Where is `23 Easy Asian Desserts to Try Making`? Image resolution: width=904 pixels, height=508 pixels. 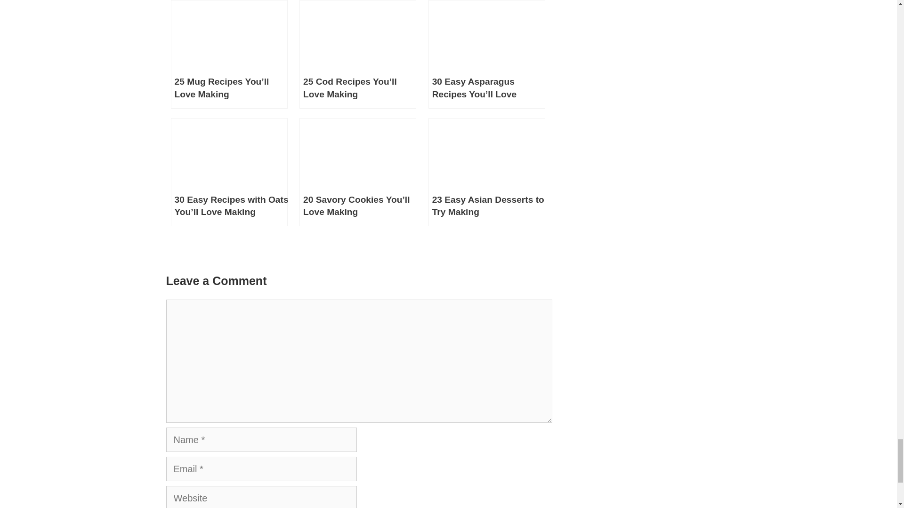 23 Easy Asian Desserts to Try Making is located at coordinates (487, 172).